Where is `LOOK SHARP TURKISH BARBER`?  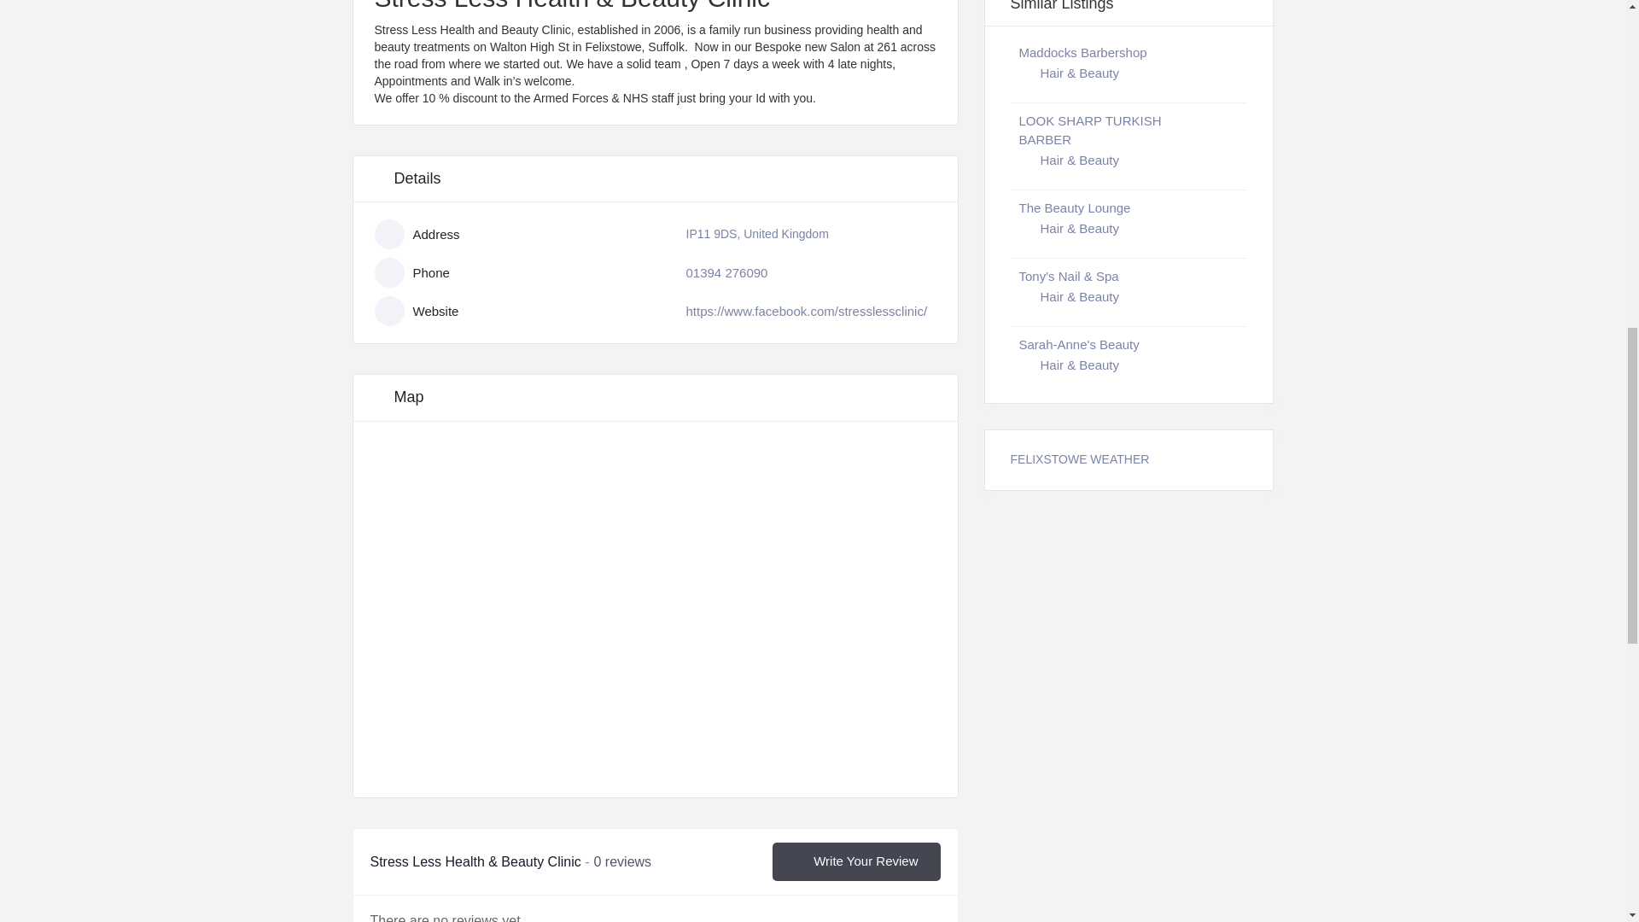 LOOK SHARP TURKISH BARBER is located at coordinates (1091, 130).